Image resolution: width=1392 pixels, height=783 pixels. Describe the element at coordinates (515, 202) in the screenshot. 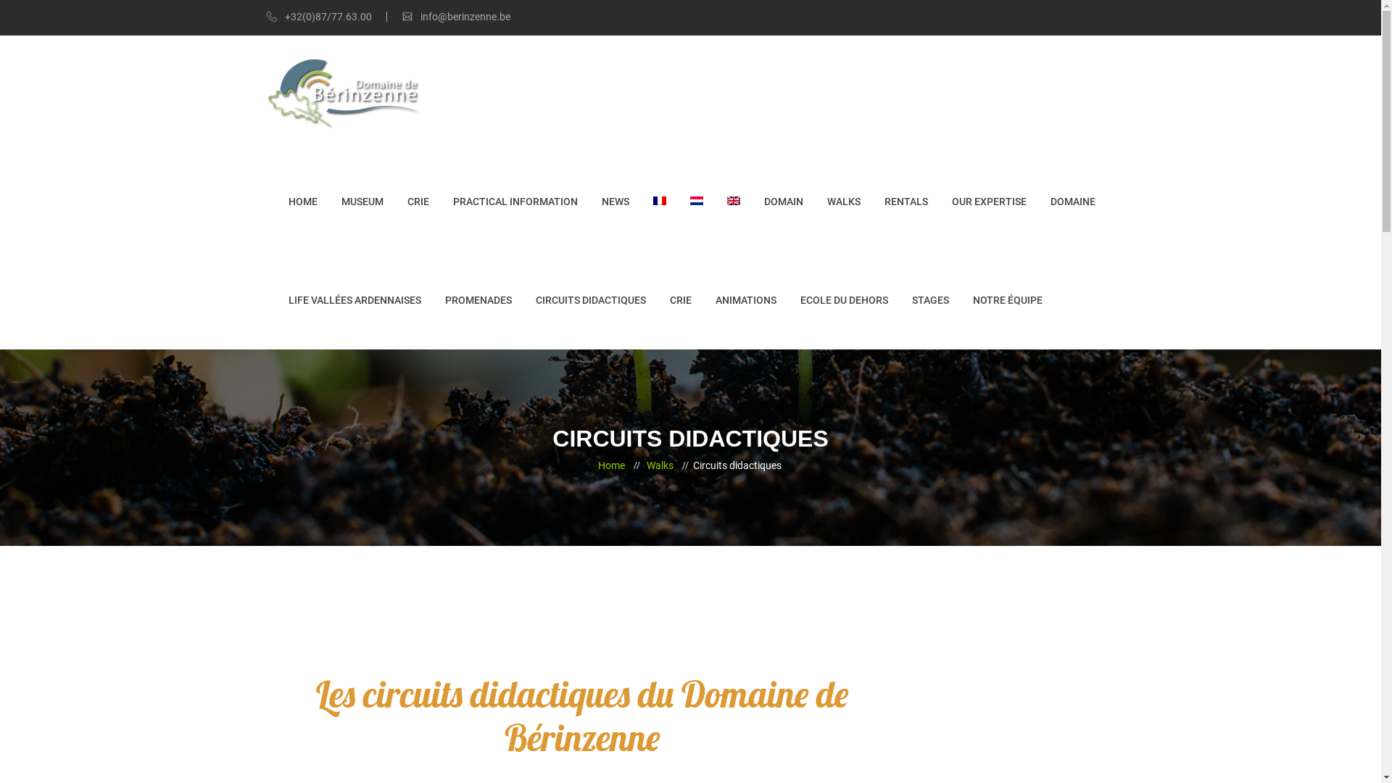

I see `PRACTICAL INFORMATION` at that location.